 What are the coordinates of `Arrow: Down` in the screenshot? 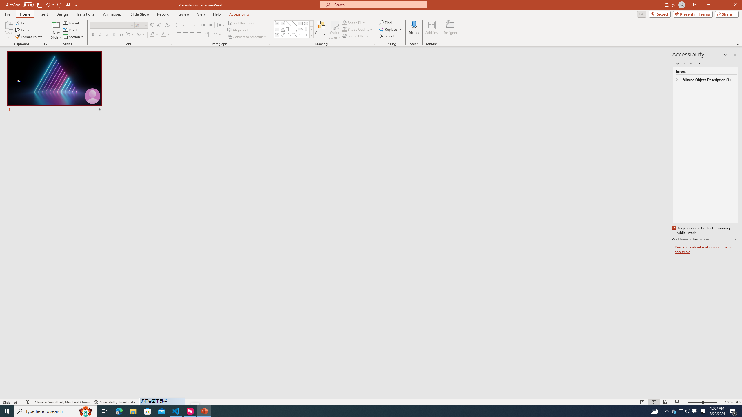 It's located at (306, 29).